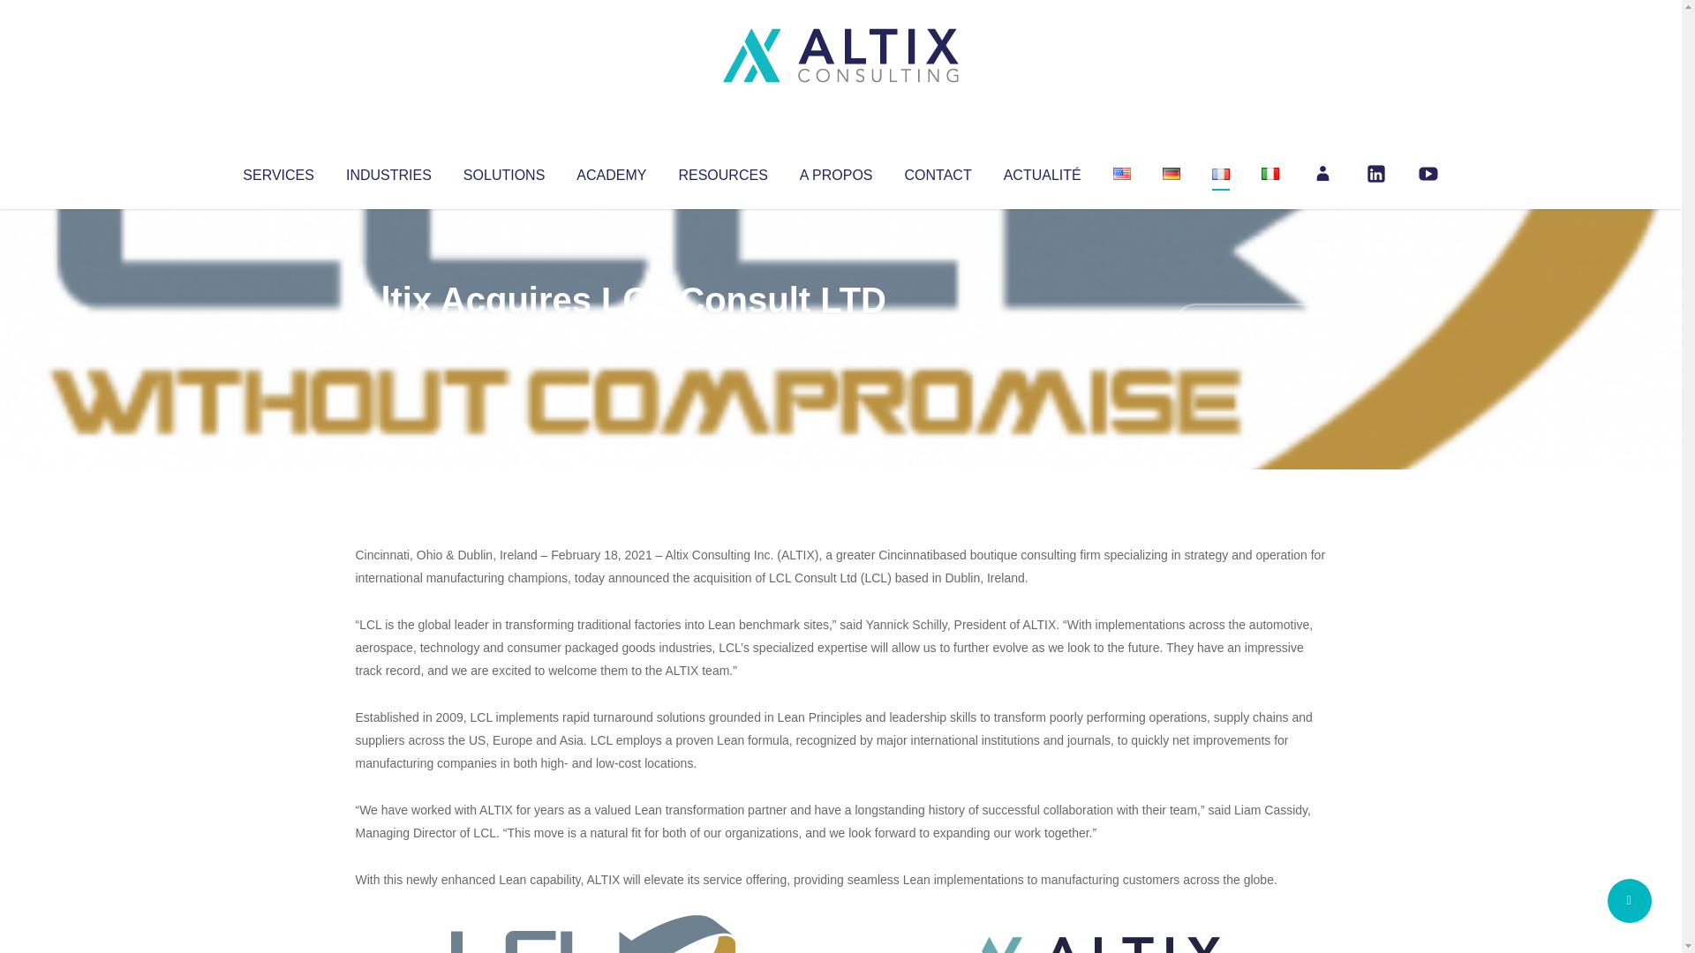  Describe the element at coordinates (1250, 323) in the screenshot. I see `No Comments` at that location.